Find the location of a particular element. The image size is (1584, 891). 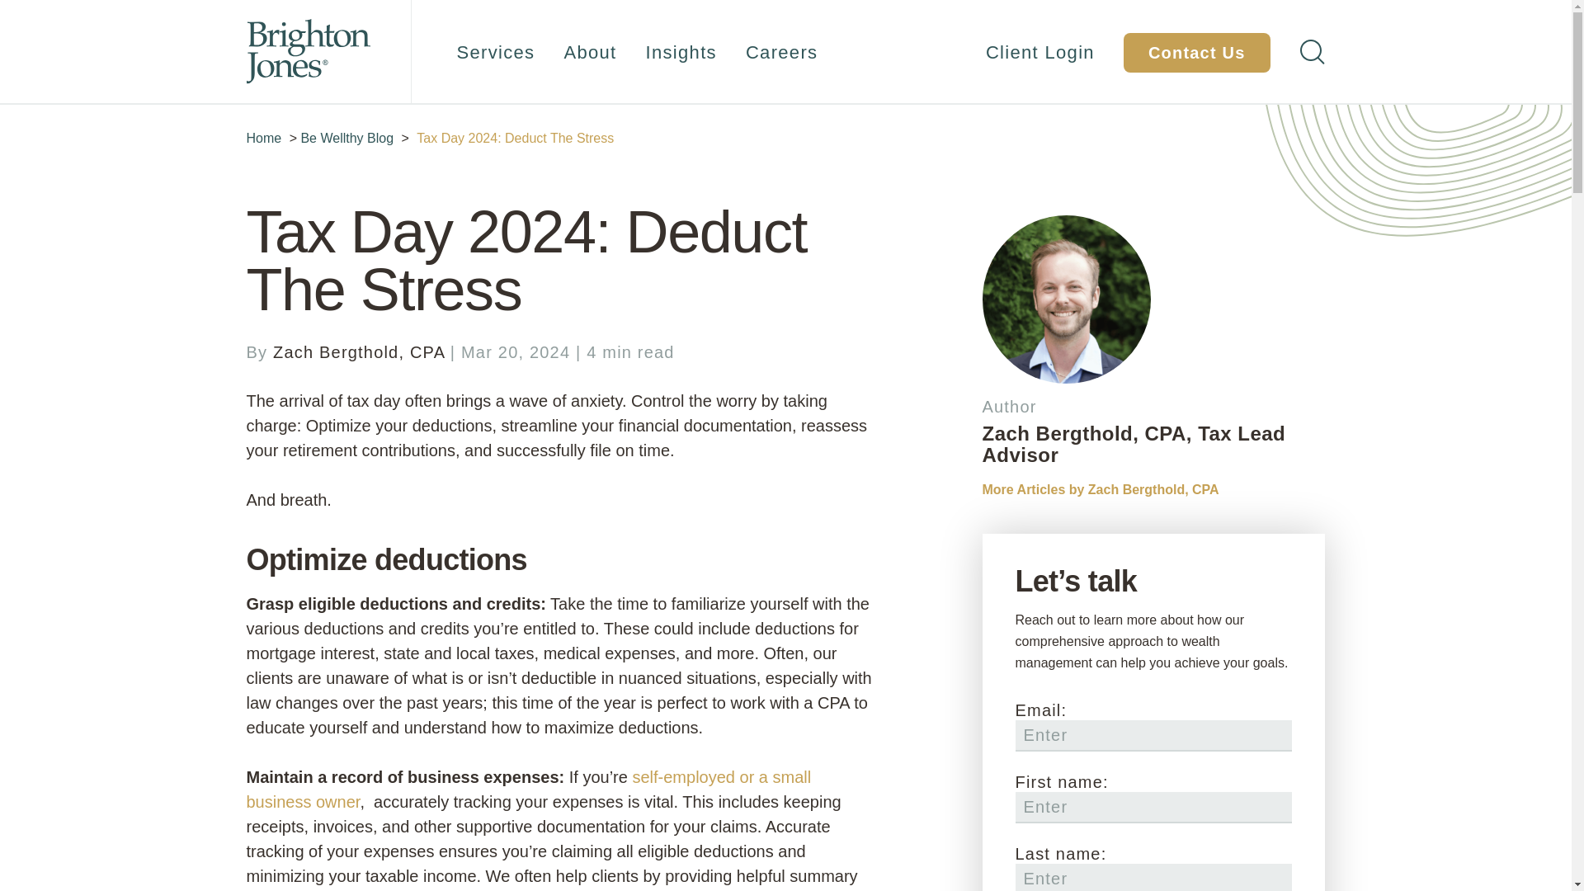

Client Login is located at coordinates (1039, 53).